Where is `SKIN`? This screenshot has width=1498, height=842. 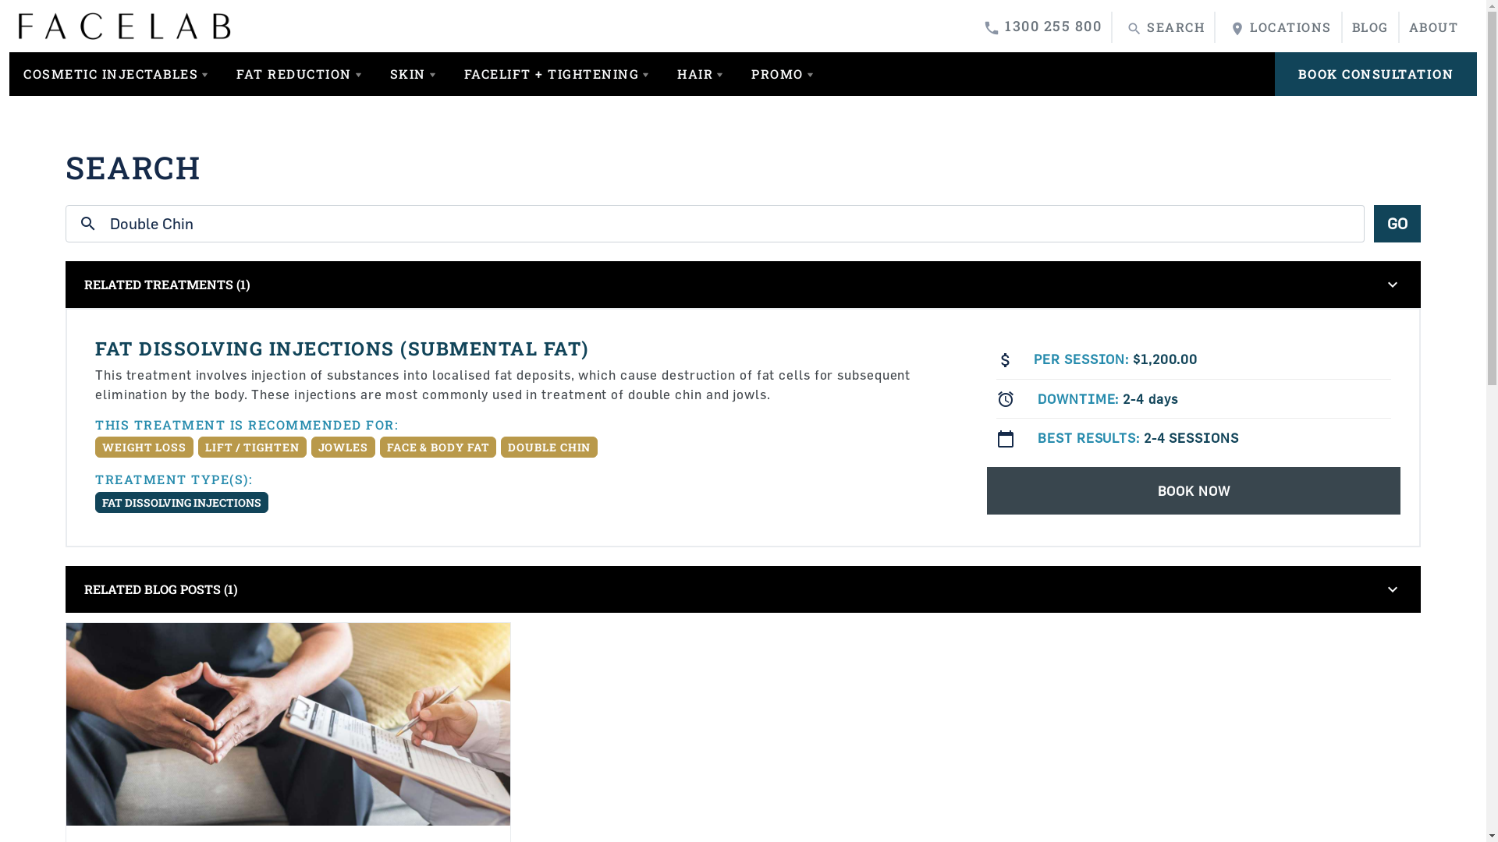 SKIN is located at coordinates (414, 74).